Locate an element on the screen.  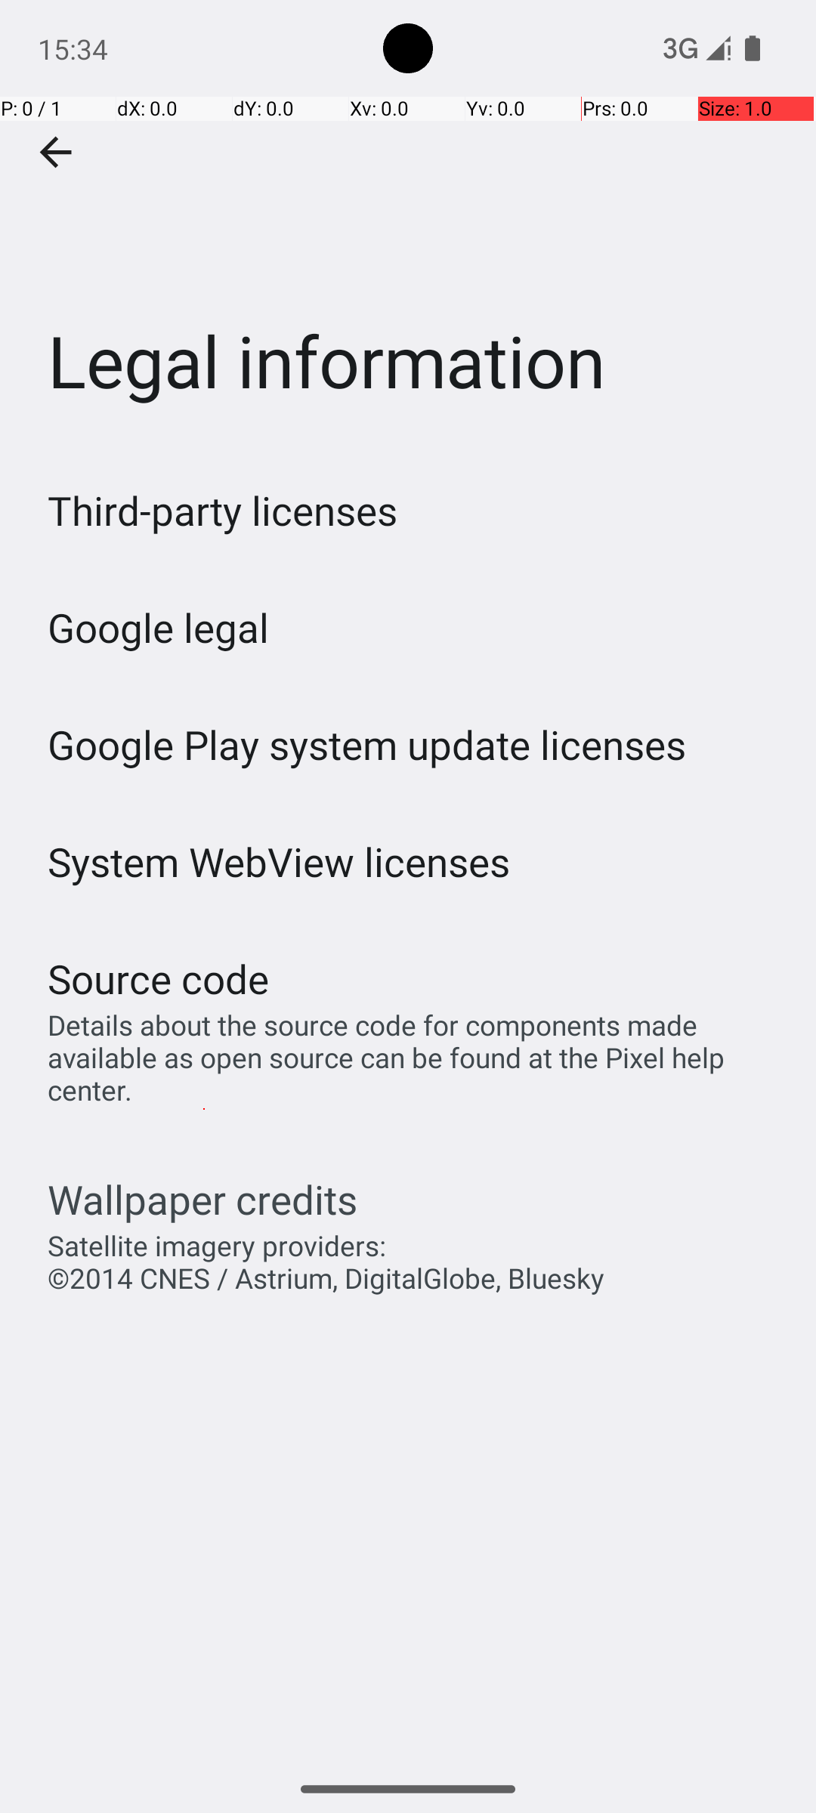
Satellite imagery providers:
©2014 CNES / Astrium, DigitalGlobe, Bluesky is located at coordinates (326, 1262).